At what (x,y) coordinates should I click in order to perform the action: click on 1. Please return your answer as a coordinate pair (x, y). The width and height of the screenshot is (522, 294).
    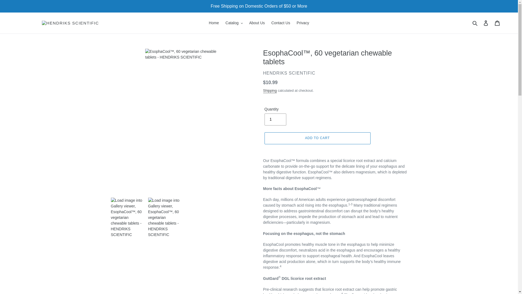
    Looking at the image, I should click on (275, 119).